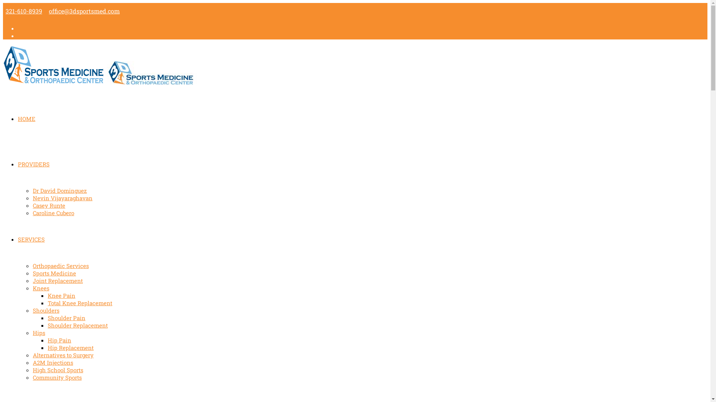 This screenshot has height=402, width=716. Describe the element at coordinates (84, 11) in the screenshot. I see `office@3dsportsmed.com` at that location.